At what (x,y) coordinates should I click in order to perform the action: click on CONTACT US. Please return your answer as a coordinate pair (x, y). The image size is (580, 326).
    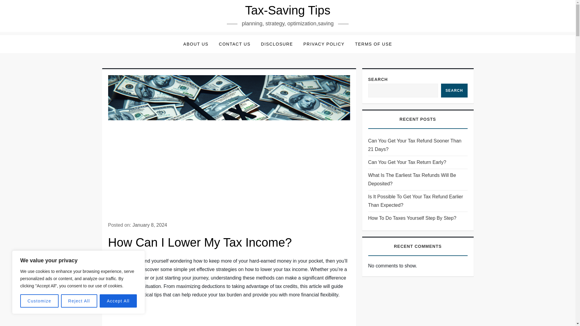
    Looking at the image, I should click on (235, 44).